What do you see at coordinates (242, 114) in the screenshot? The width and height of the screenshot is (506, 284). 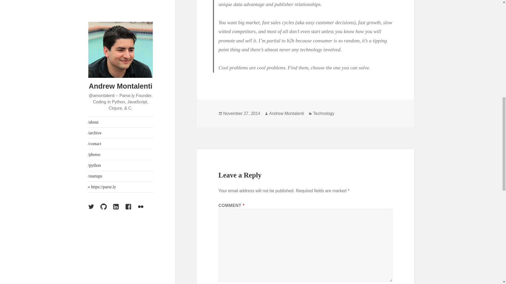 I see `November 27, 2014` at bounding box center [242, 114].